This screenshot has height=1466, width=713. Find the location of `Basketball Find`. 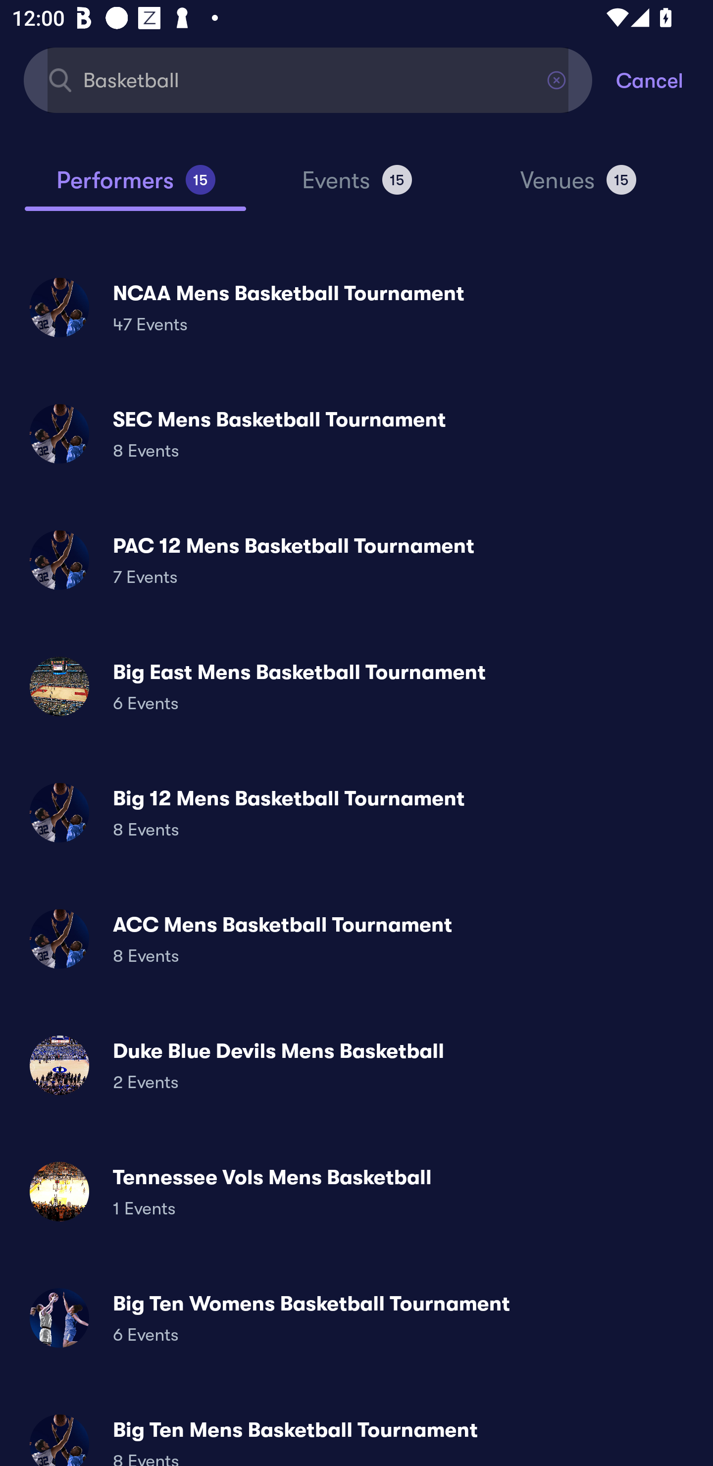

Basketball Find is located at coordinates (308, 79).